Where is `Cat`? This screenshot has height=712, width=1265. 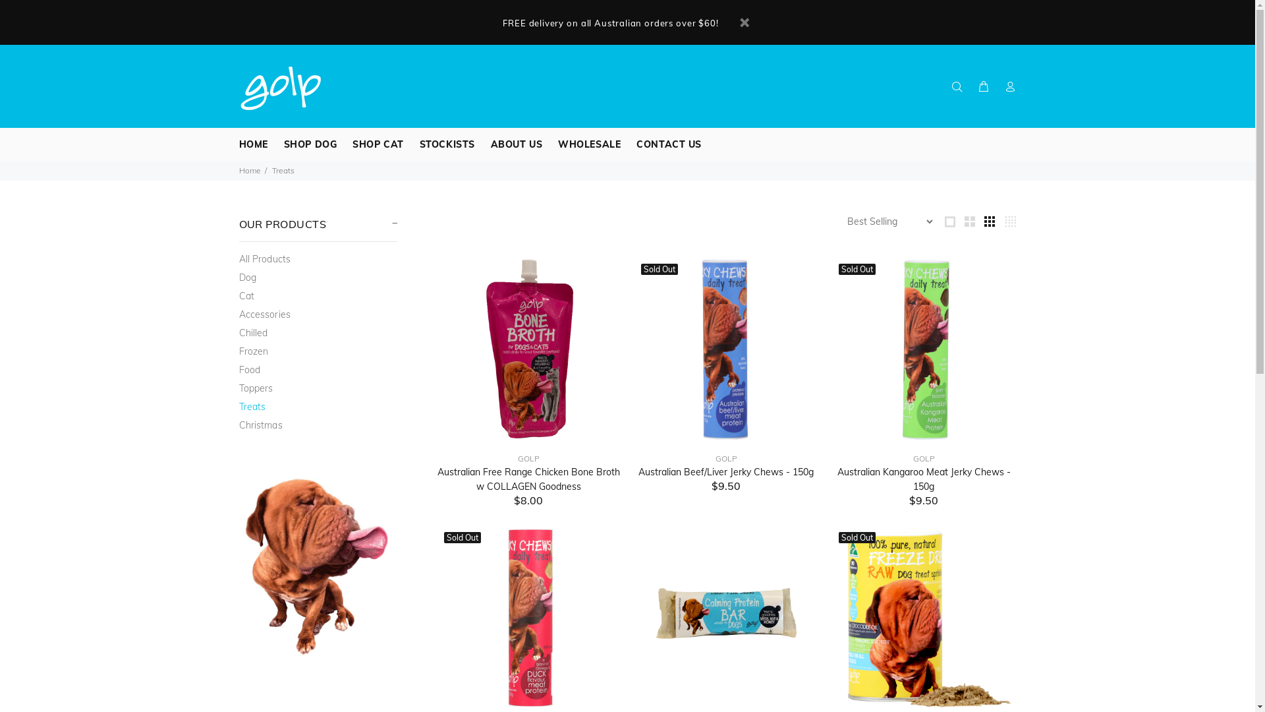 Cat is located at coordinates (318, 296).